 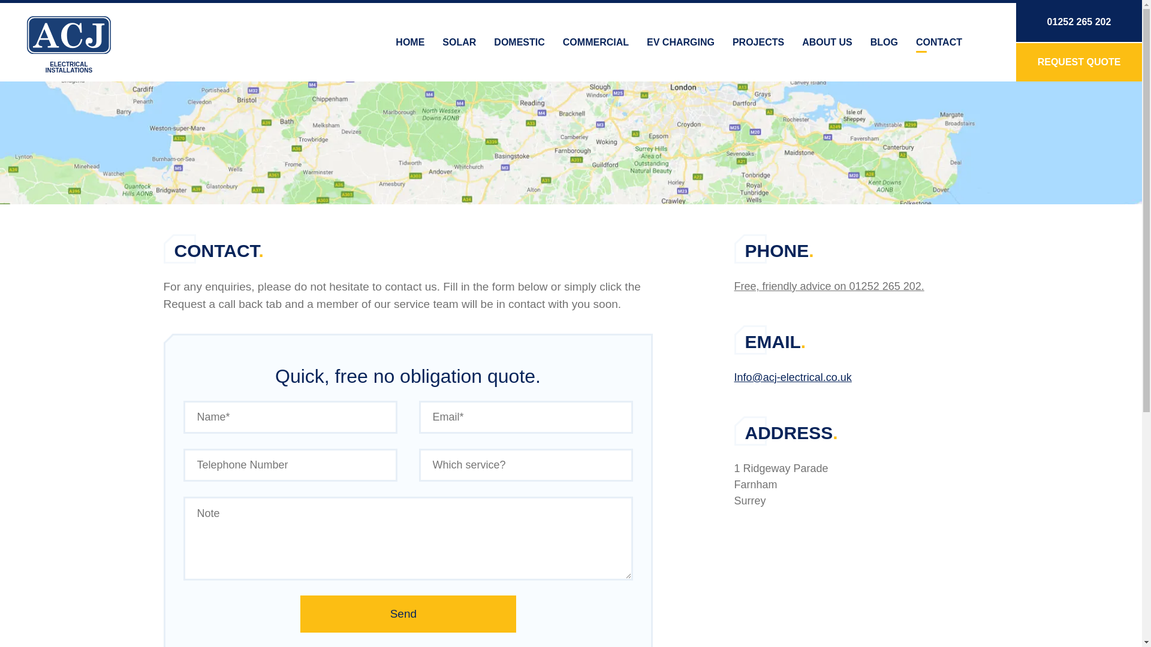 I want to click on SOLAR, so click(x=459, y=42).